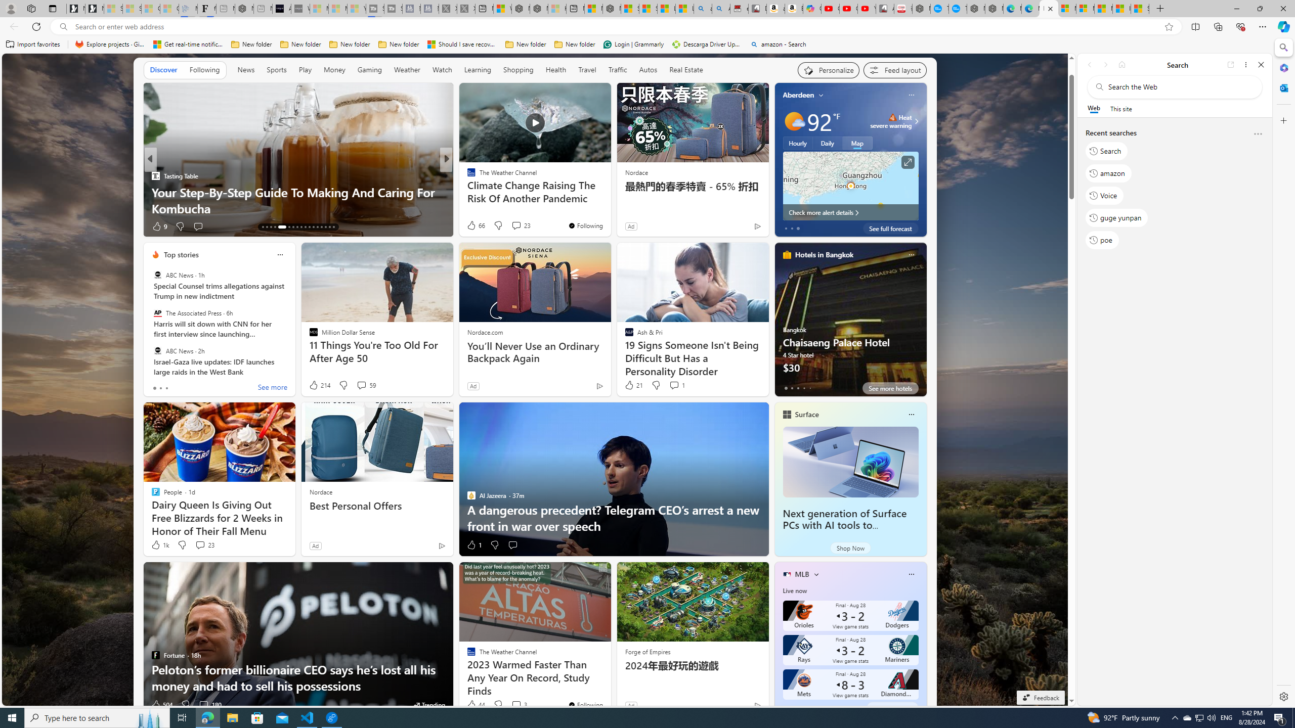 The image size is (1295, 728). Describe the element at coordinates (1284, 372) in the screenshot. I see `Side bar` at that location.